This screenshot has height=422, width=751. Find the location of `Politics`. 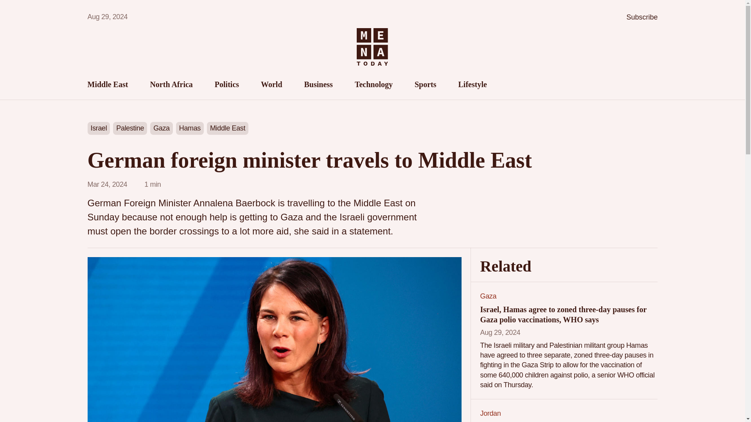

Politics is located at coordinates (227, 84).